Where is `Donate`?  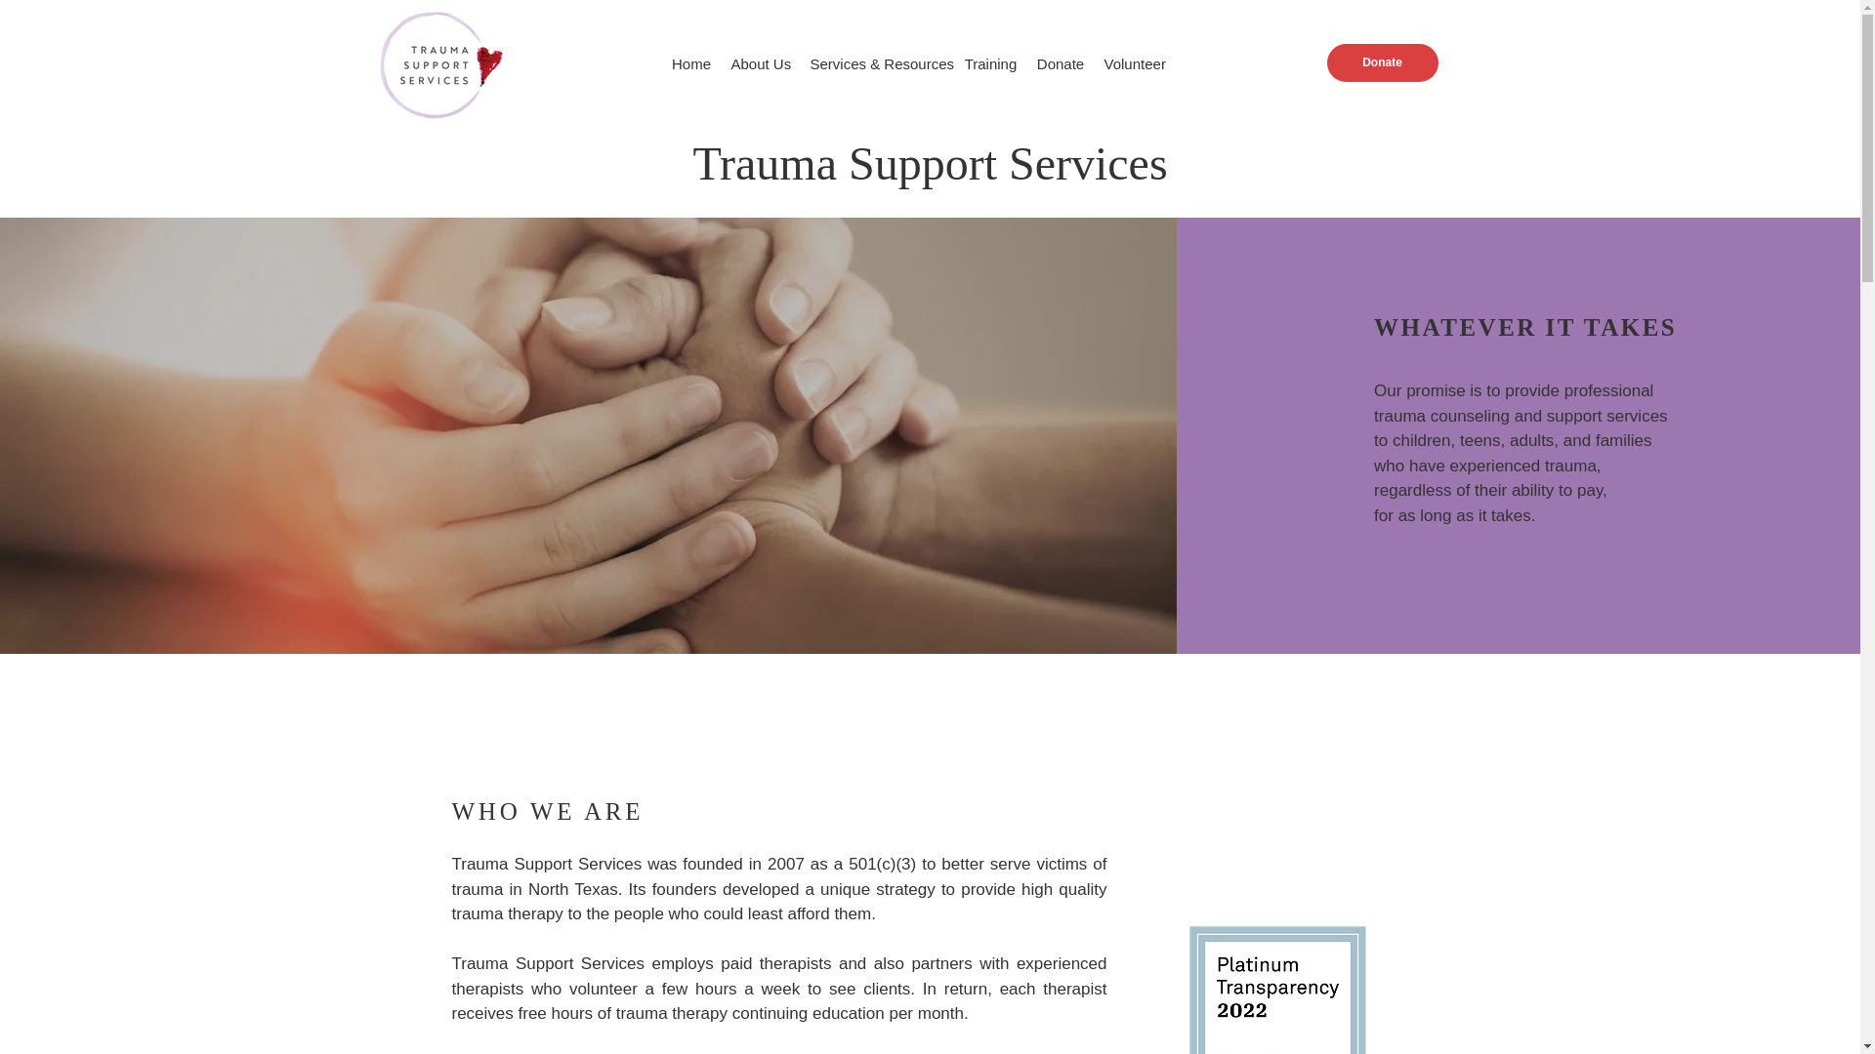 Donate is located at coordinates (1381, 62).